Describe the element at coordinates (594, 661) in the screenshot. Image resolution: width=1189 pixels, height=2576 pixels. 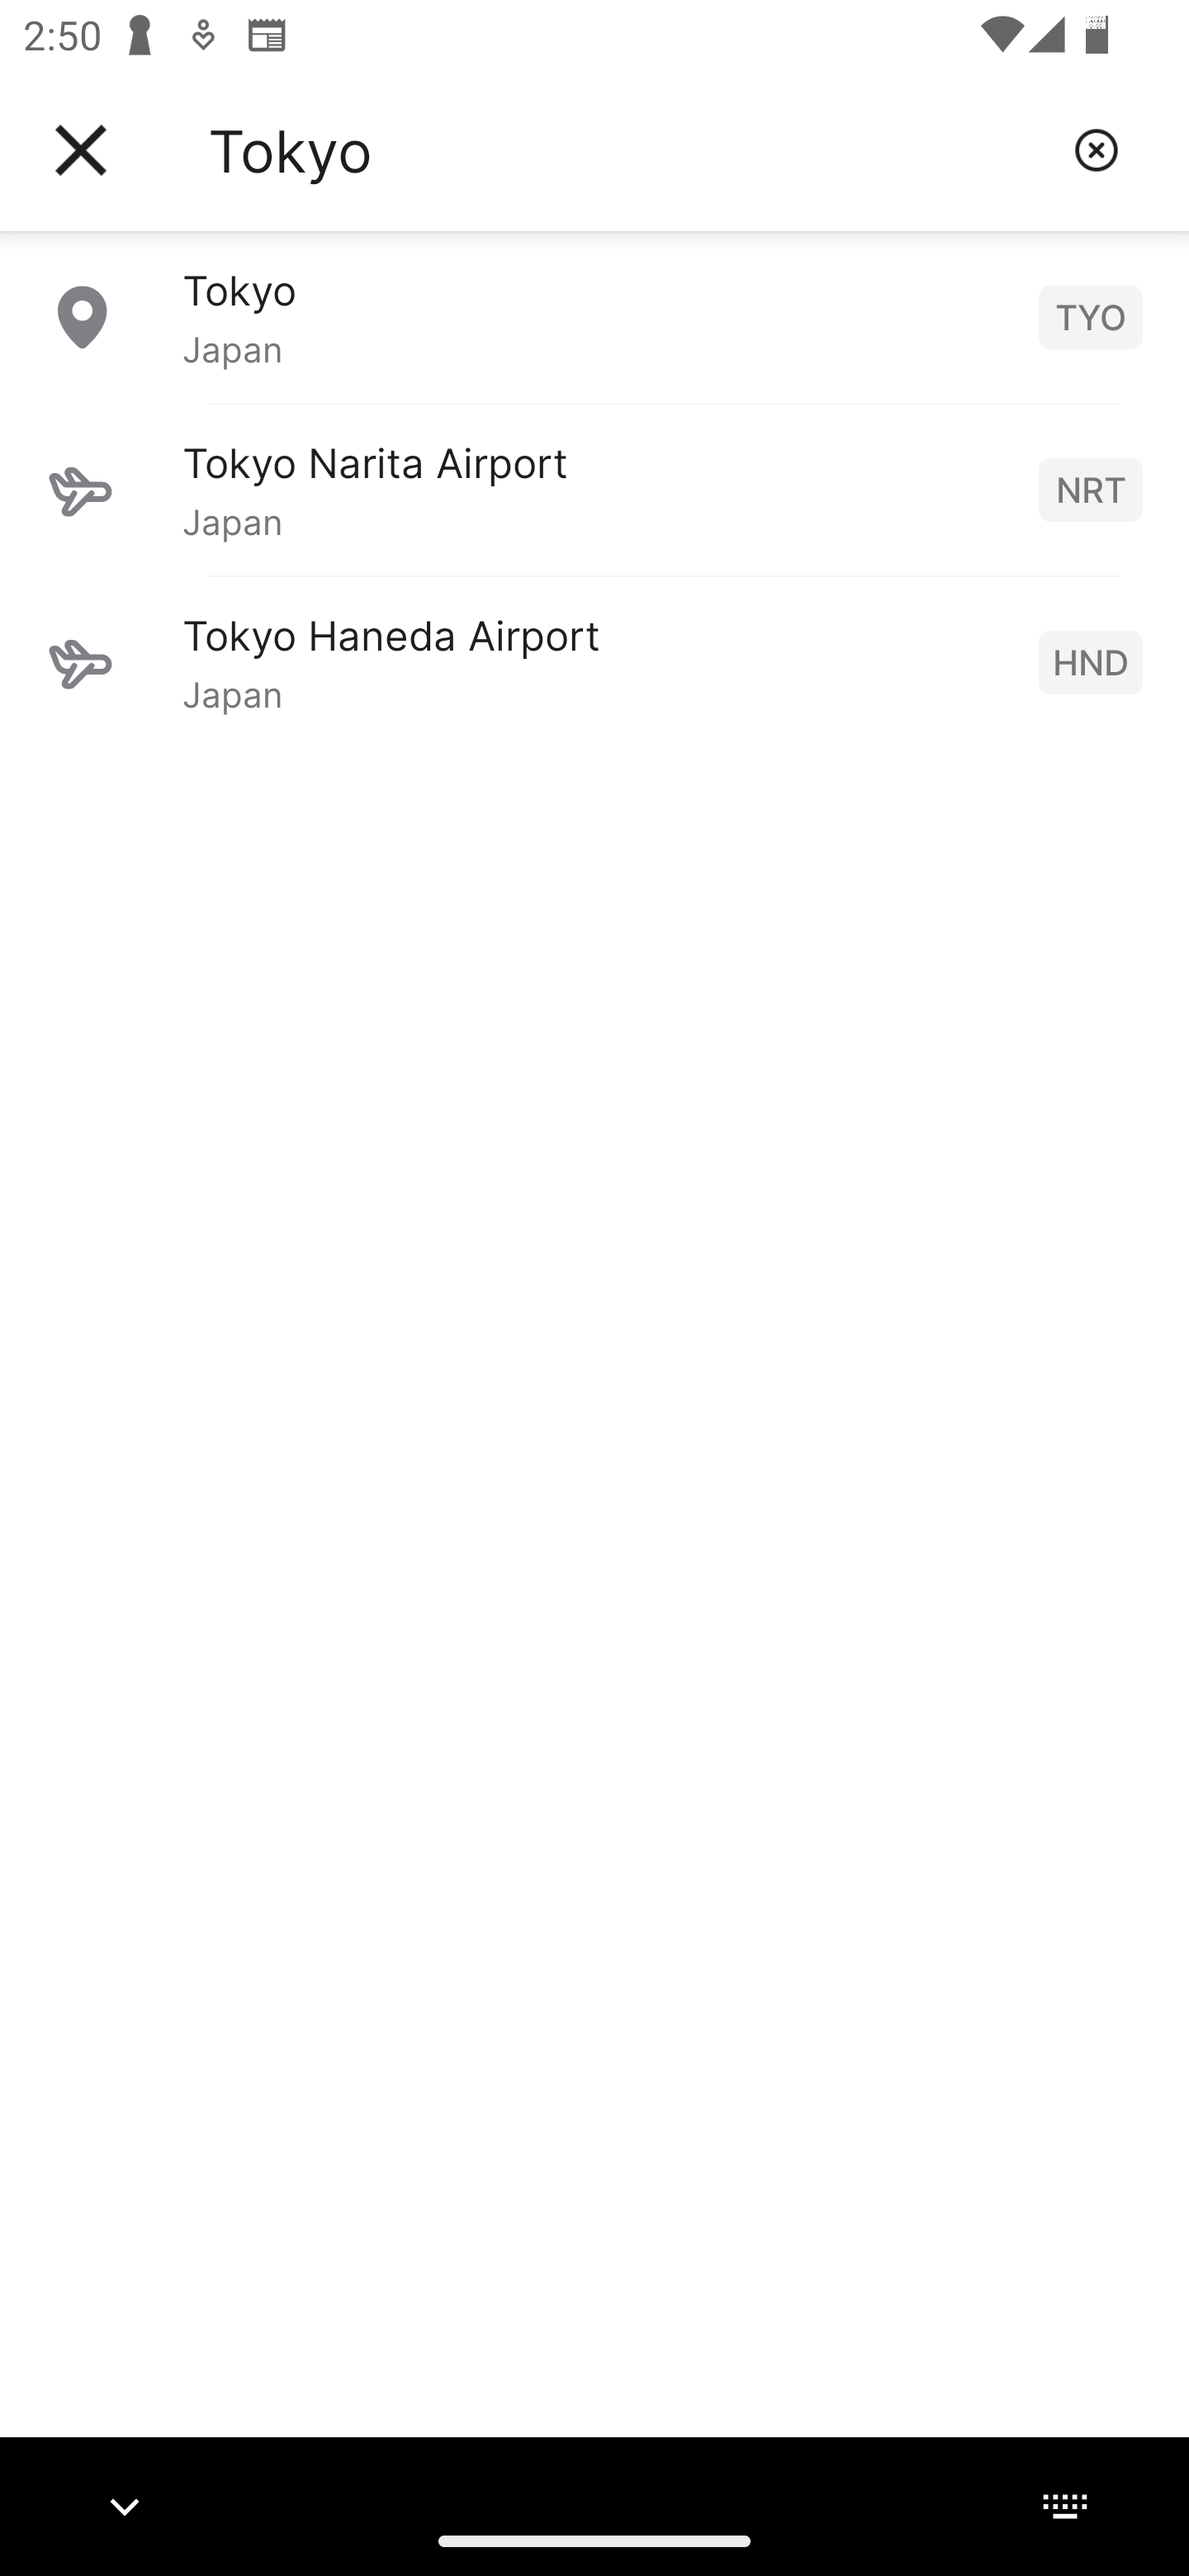
I see `Tokyo Haneda Airport Japan HND` at that location.